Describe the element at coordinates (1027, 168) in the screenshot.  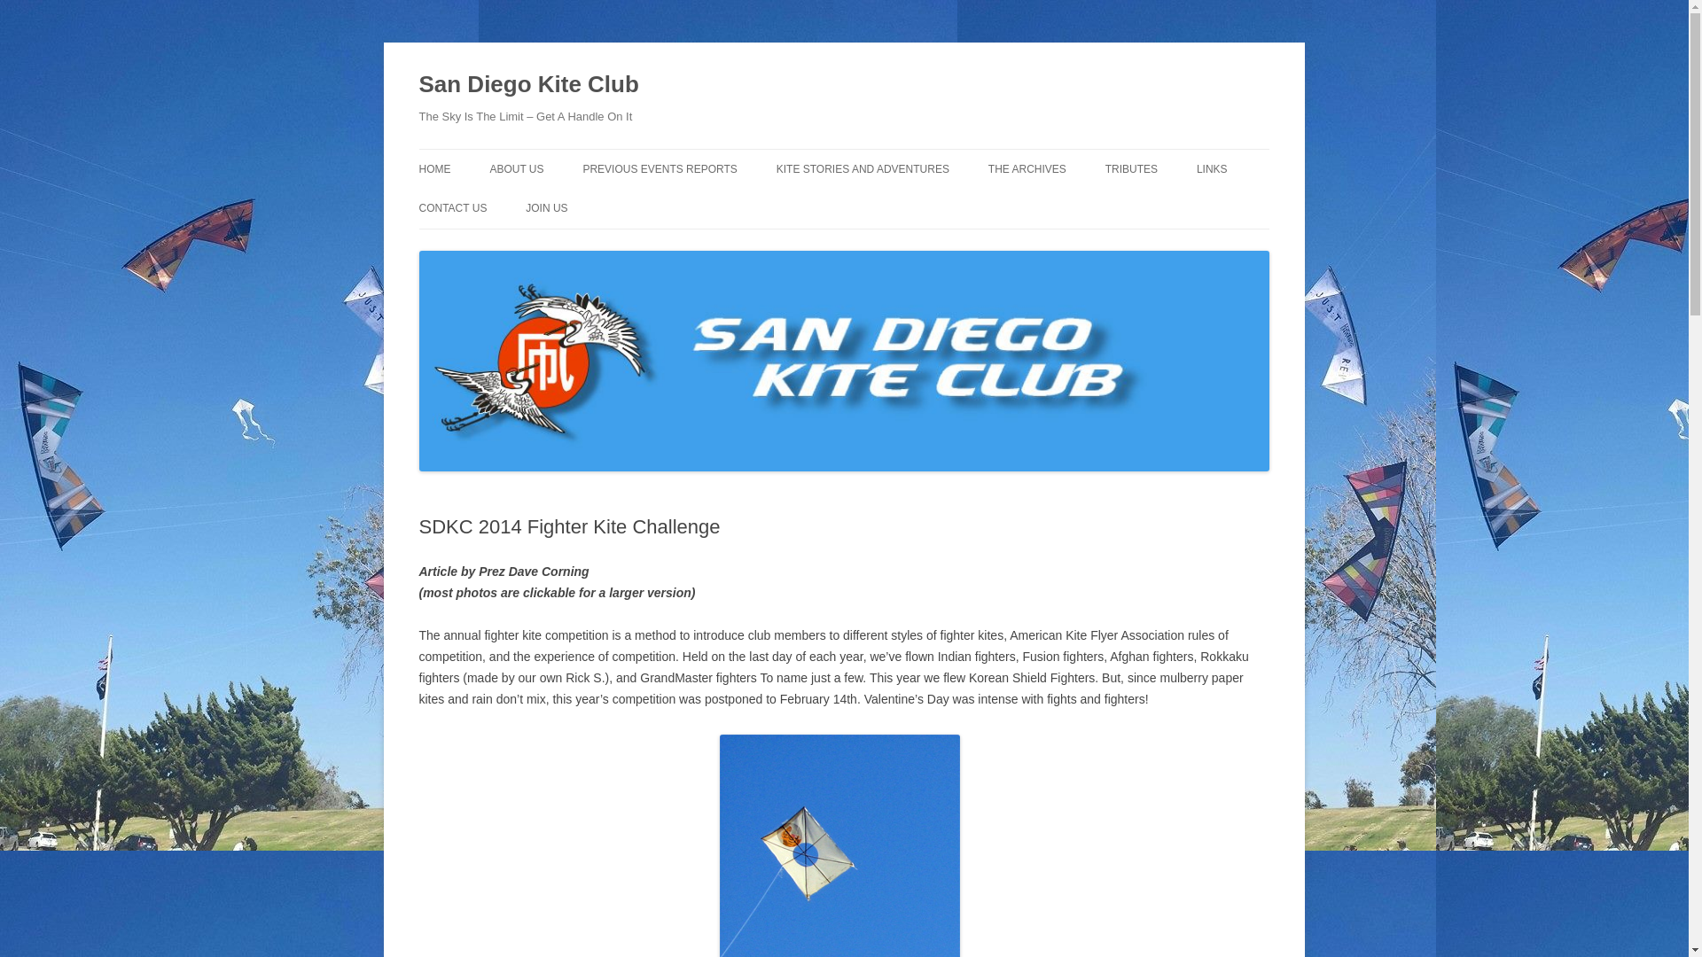
I see `THE ARCHIVES` at that location.